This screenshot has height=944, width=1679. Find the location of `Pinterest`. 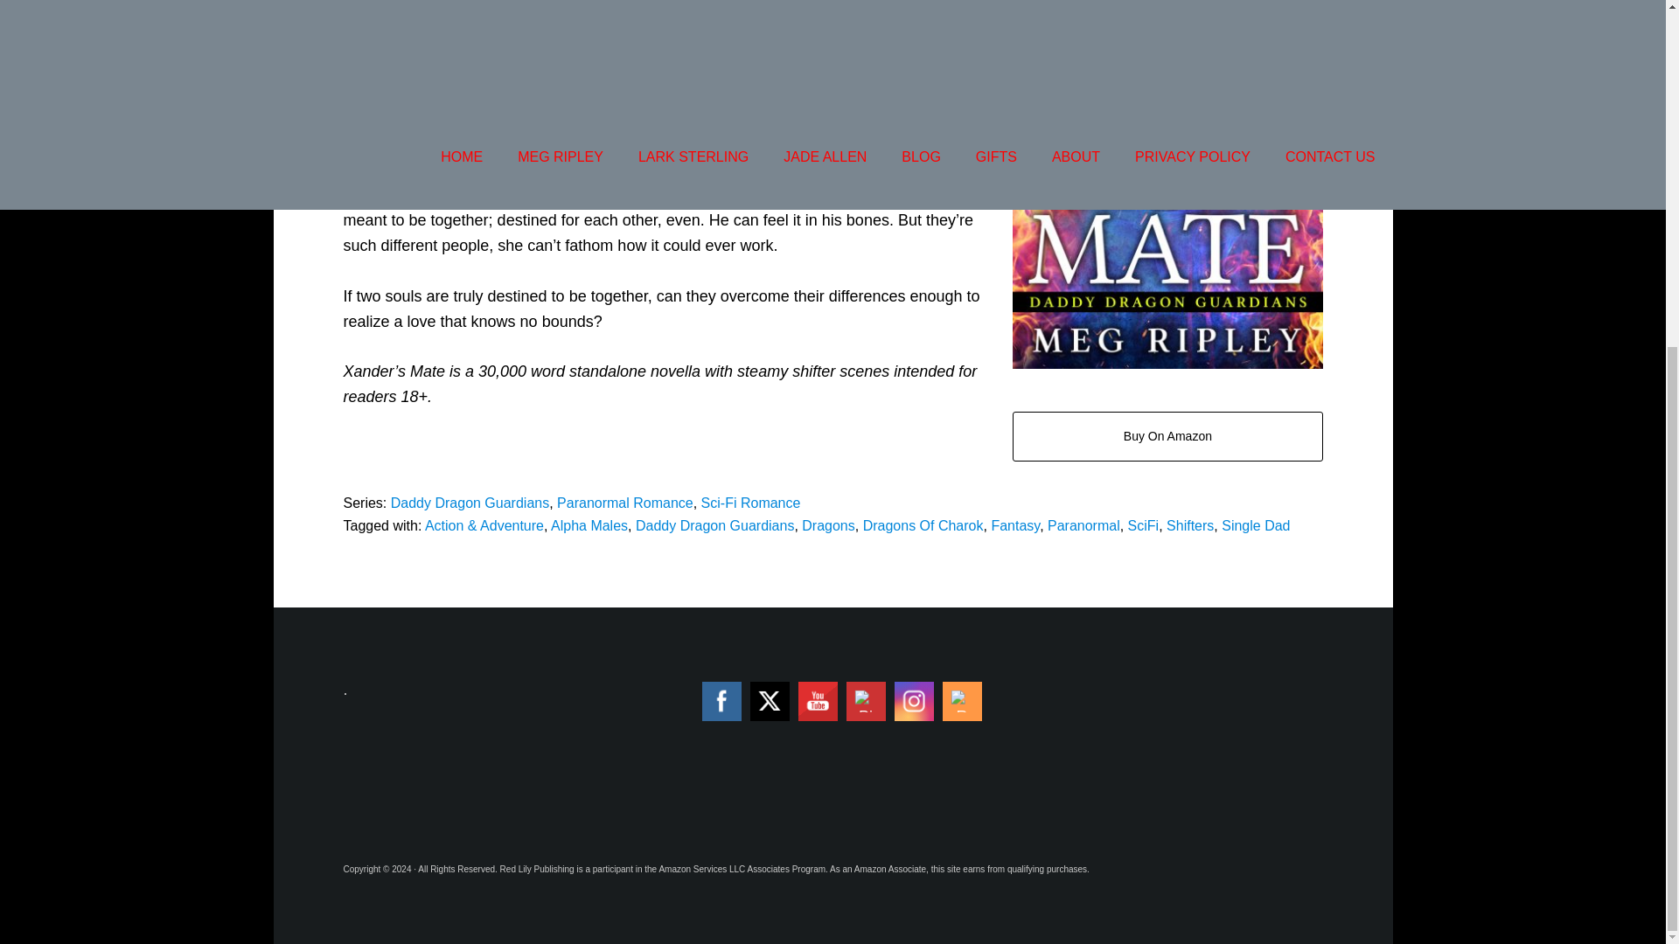

Pinterest is located at coordinates (866, 701).